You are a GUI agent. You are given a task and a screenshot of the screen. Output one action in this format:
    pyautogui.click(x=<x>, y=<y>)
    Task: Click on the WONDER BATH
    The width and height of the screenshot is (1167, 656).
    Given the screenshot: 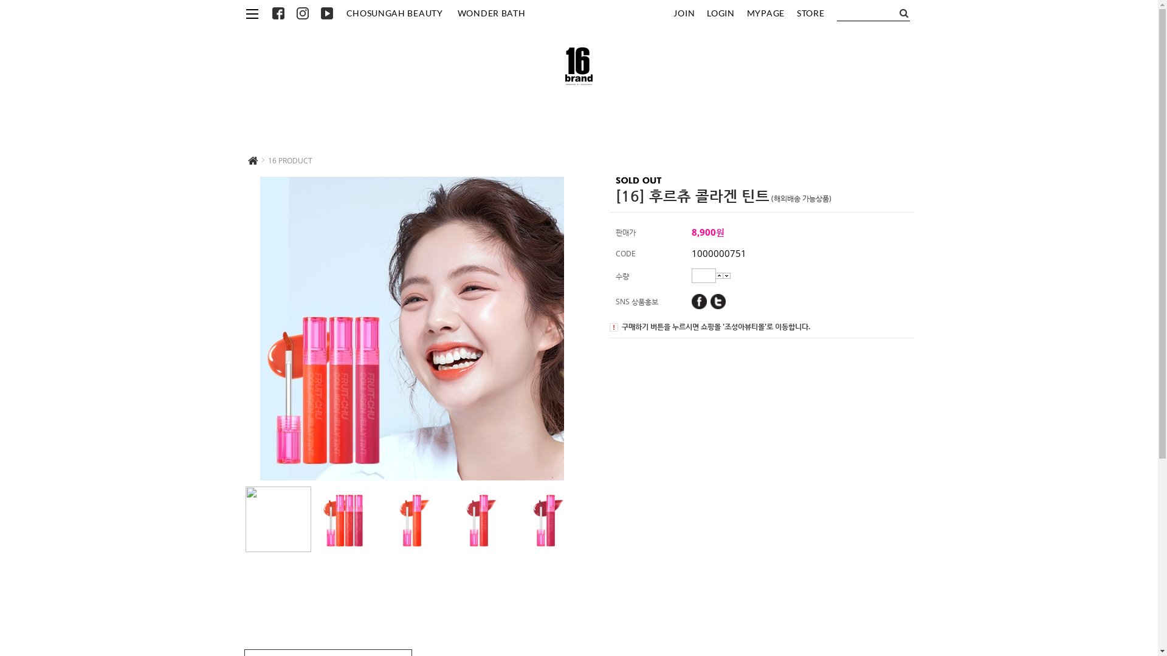 What is the action you would take?
    pyautogui.click(x=492, y=13)
    